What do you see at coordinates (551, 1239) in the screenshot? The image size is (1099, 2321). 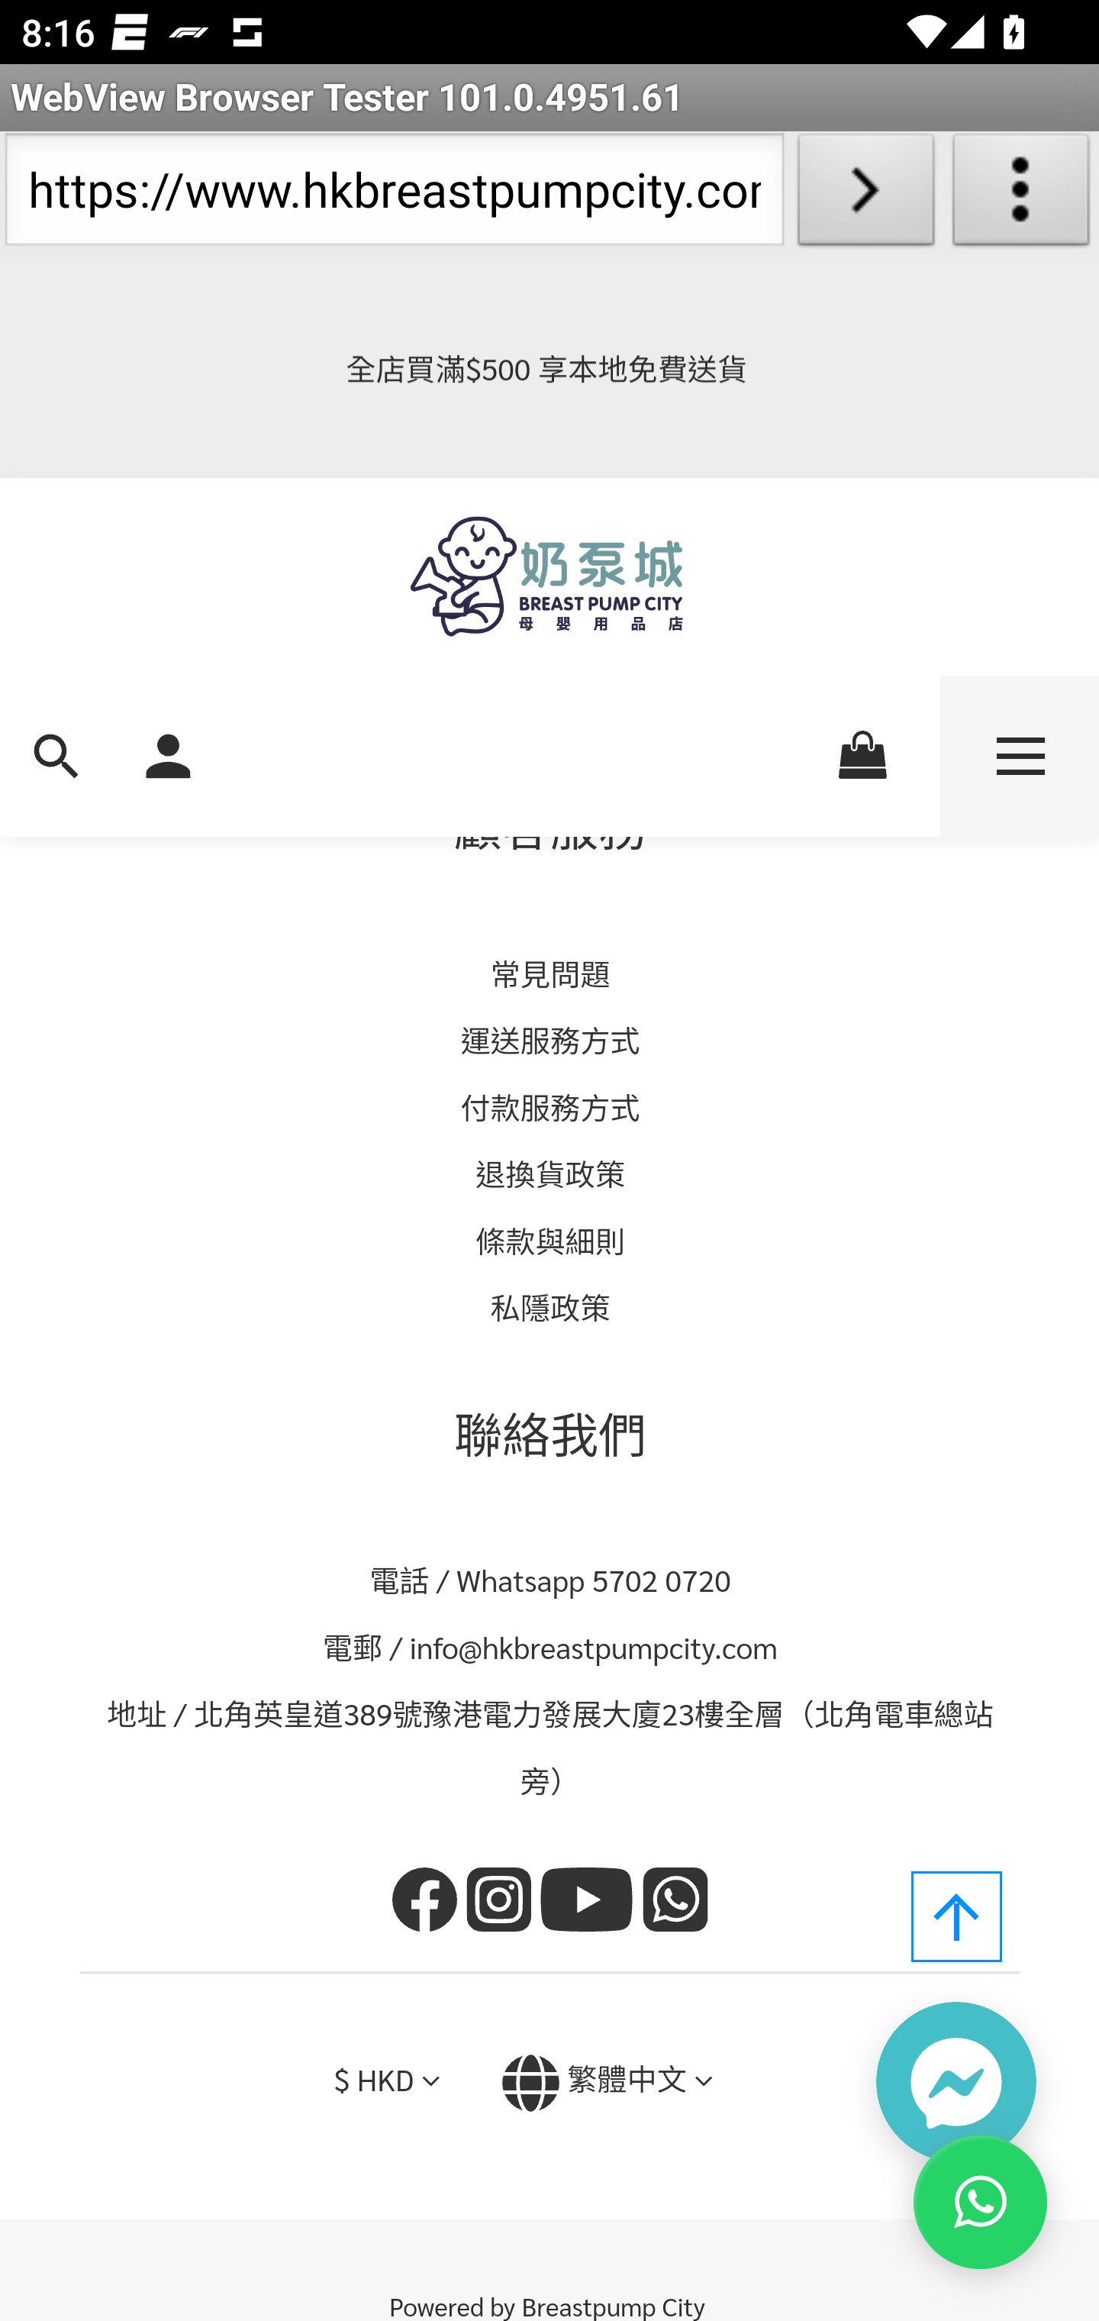 I see `條款與細則` at bounding box center [551, 1239].